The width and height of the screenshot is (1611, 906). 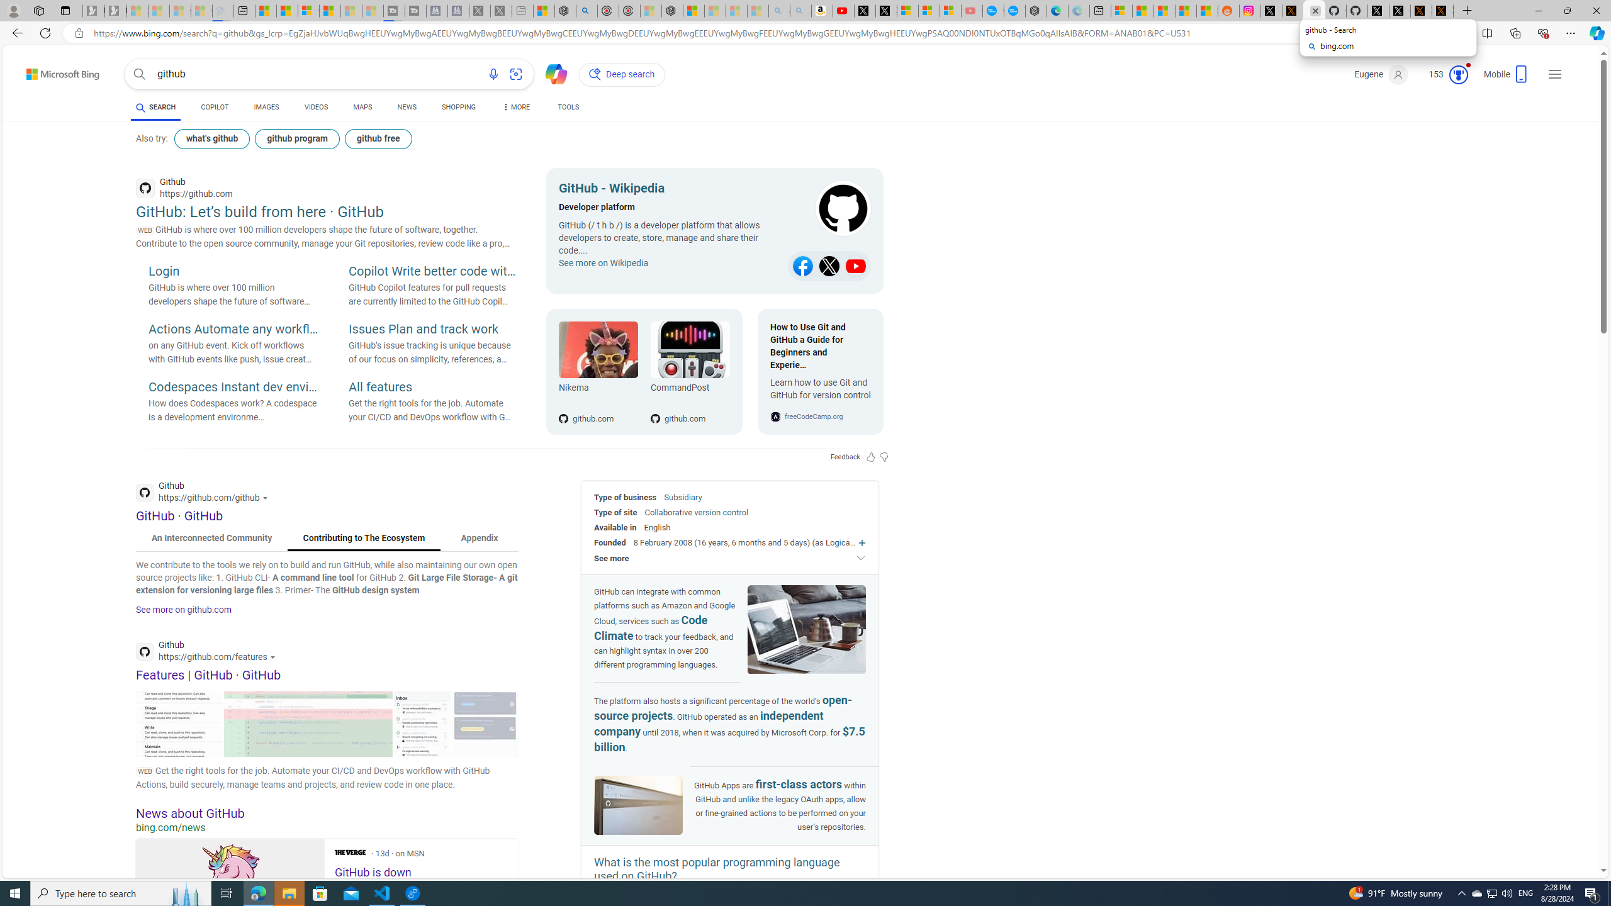 What do you see at coordinates (1571, 33) in the screenshot?
I see `Settings and more (Alt+F)` at bounding box center [1571, 33].